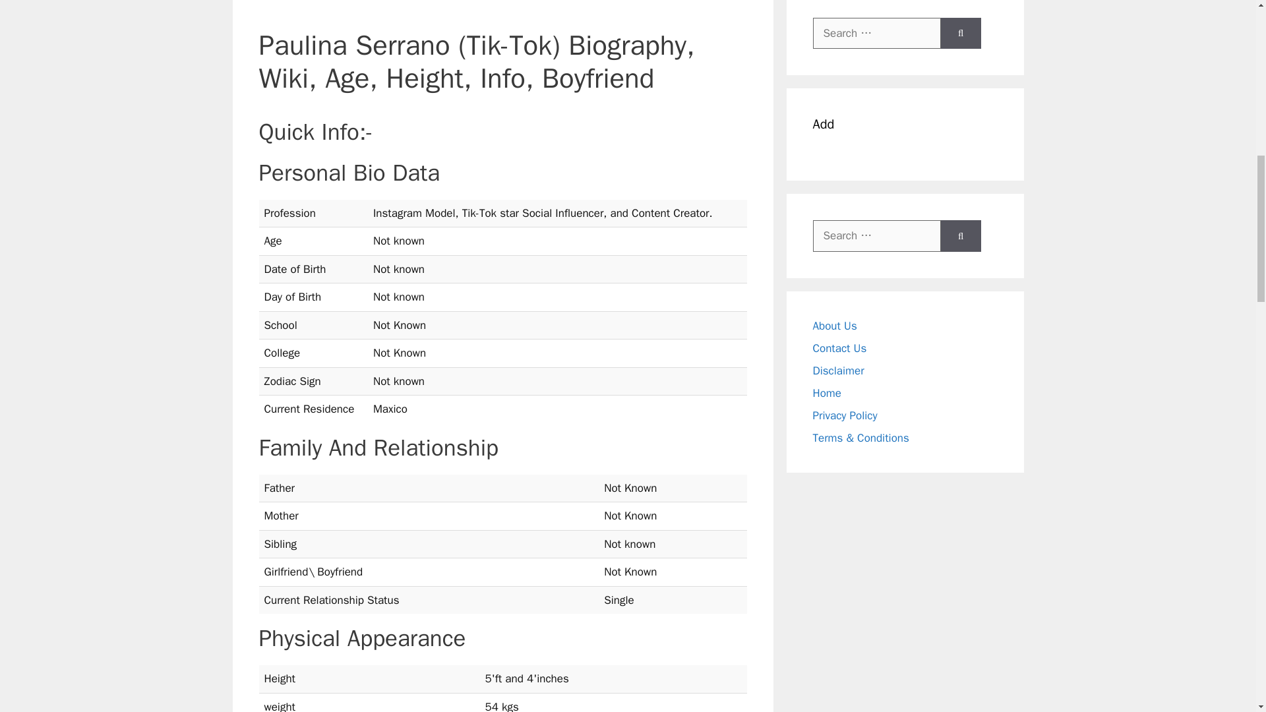  Describe the element at coordinates (845, 415) in the screenshot. I see `Privacy Policy` at that location.